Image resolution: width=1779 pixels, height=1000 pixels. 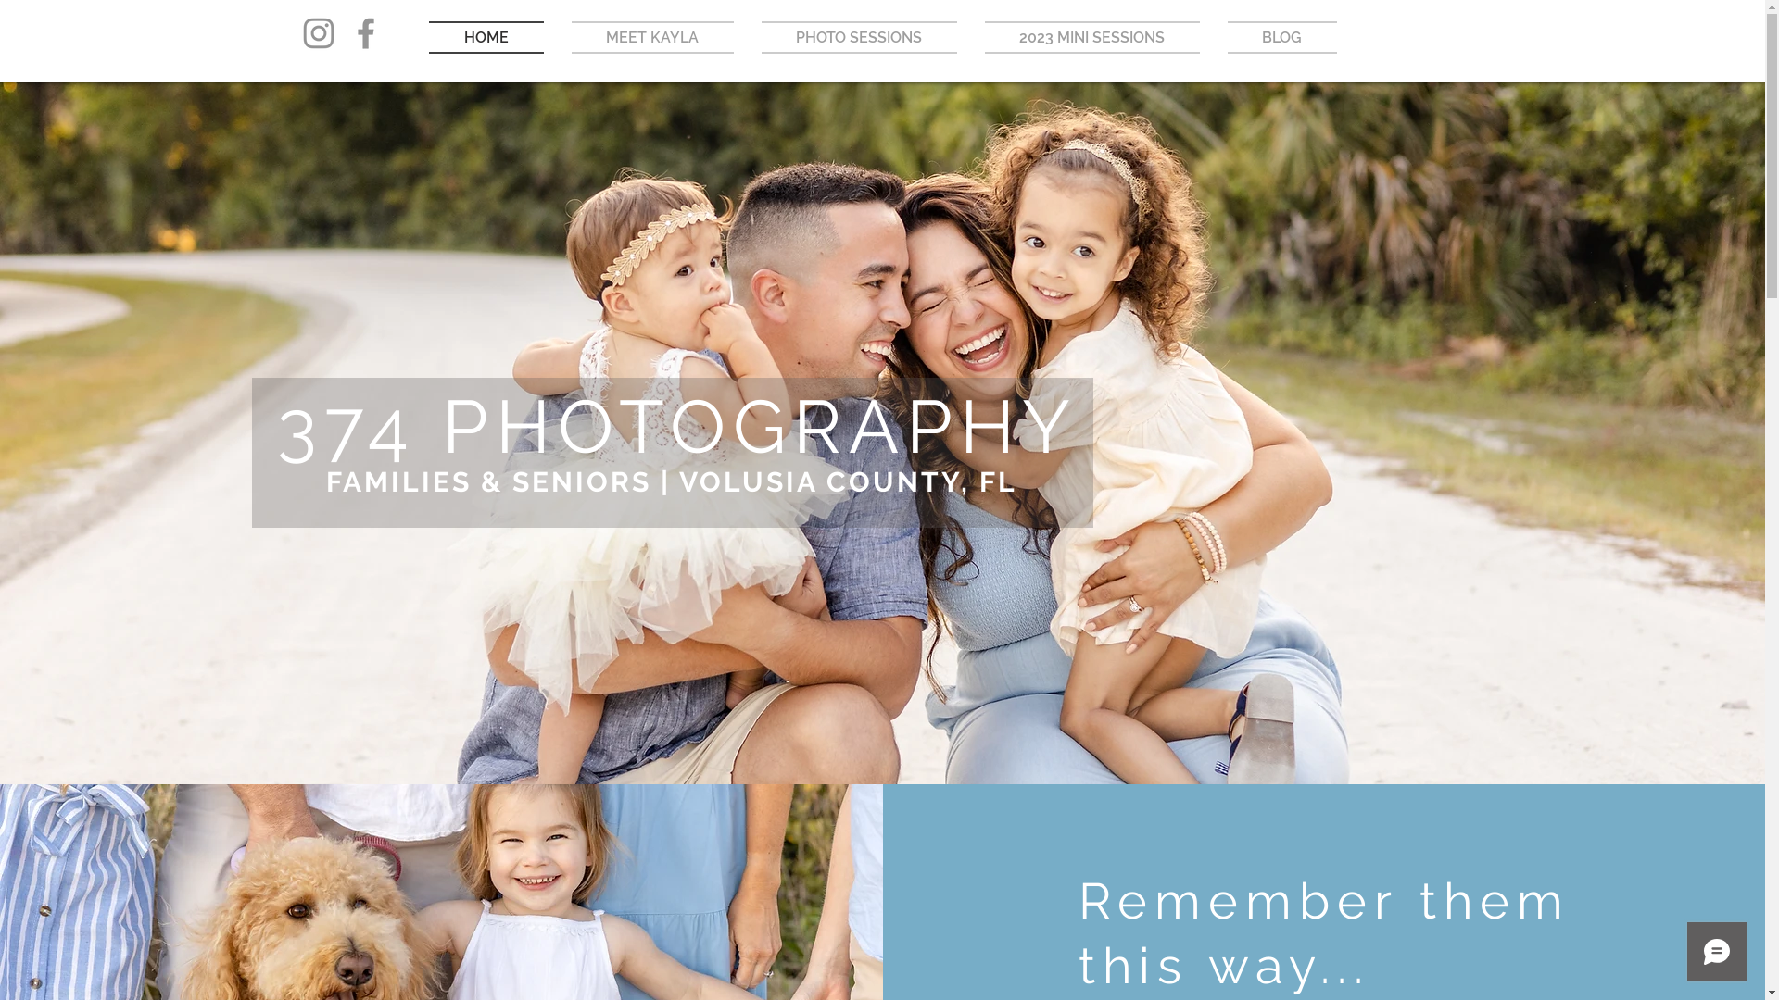 What do you see at coordinates (1092, 37) in the screenshot?
I see `2023 MINI SESSIONS` at bounding box center [1092, 37].